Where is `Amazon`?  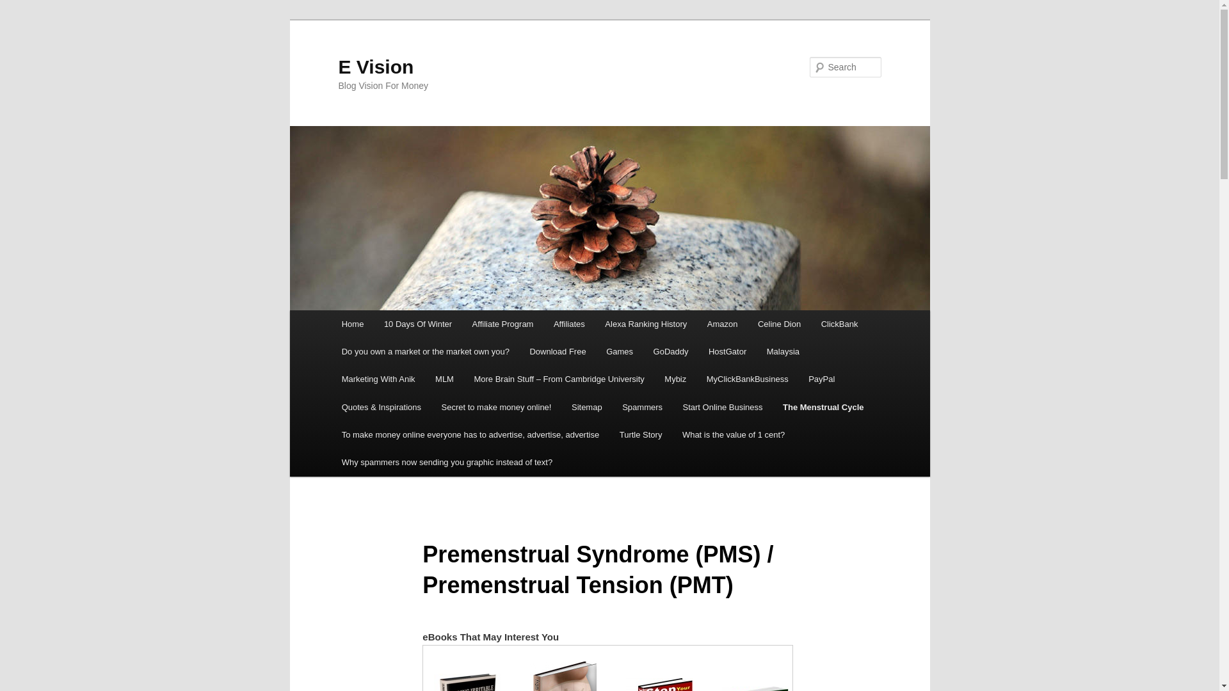 Amazon is located at coordinates (722, 324).